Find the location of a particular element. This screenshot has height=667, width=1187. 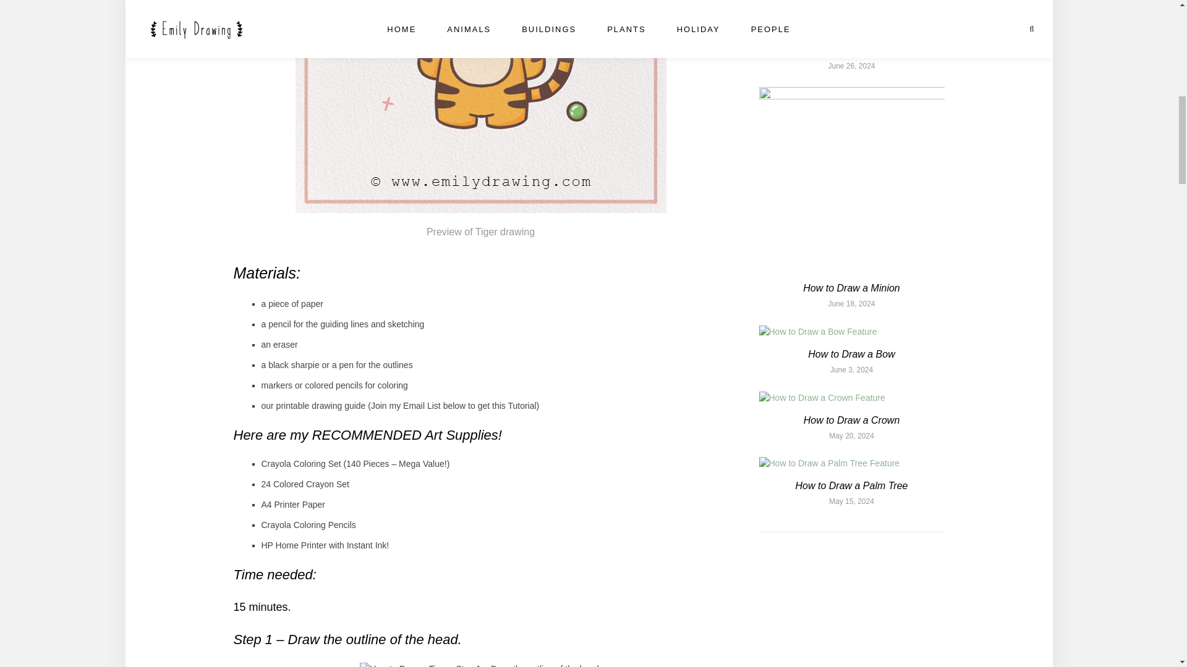

How to Draw a Palm Tree is located at coordinates (851, 485).